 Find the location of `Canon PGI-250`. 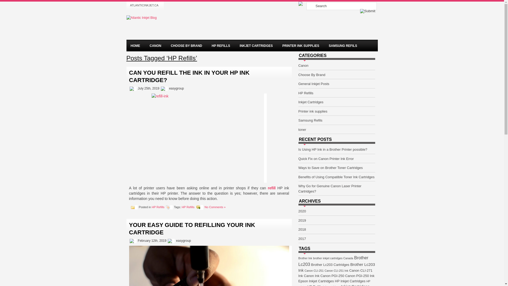

Canon PGI-250 is located at coordinates (332, 276).